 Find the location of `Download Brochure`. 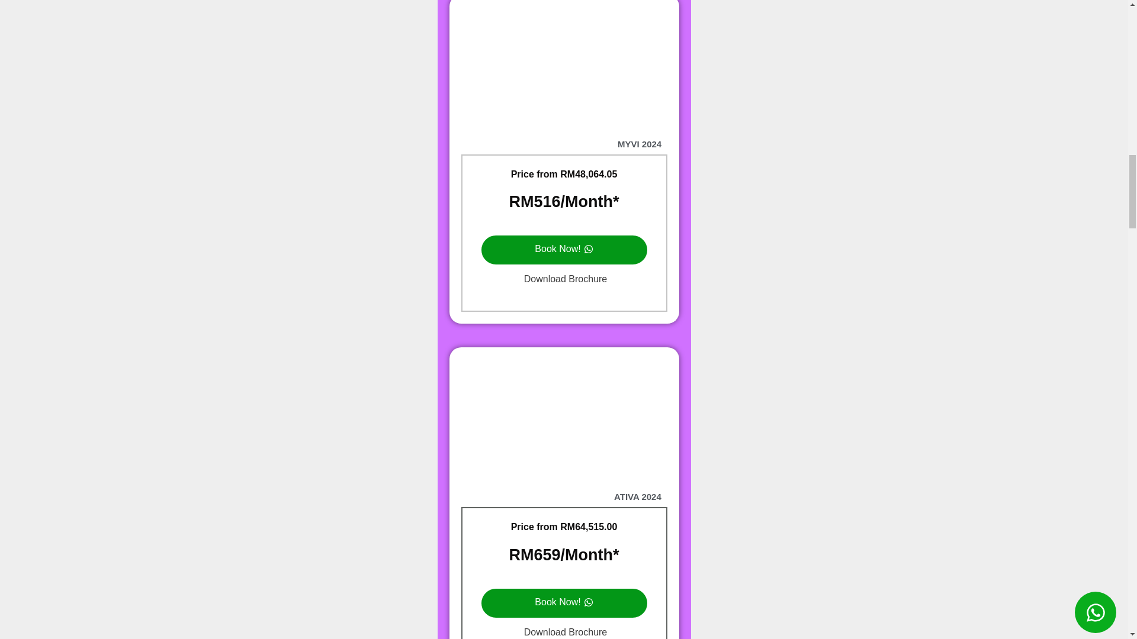

Download Brochure is located at coordinates (564, 629).